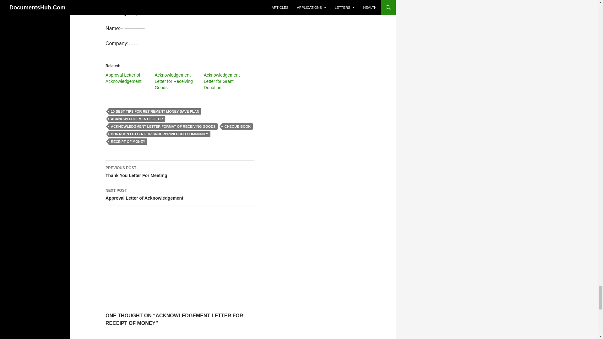 This screenshot has height=339, width=603. What do you see at coordinates (137, 119) in the screenshot?
I see `ACKNOWLEDGEMENT LETTER` at bounding box center [137, 119].